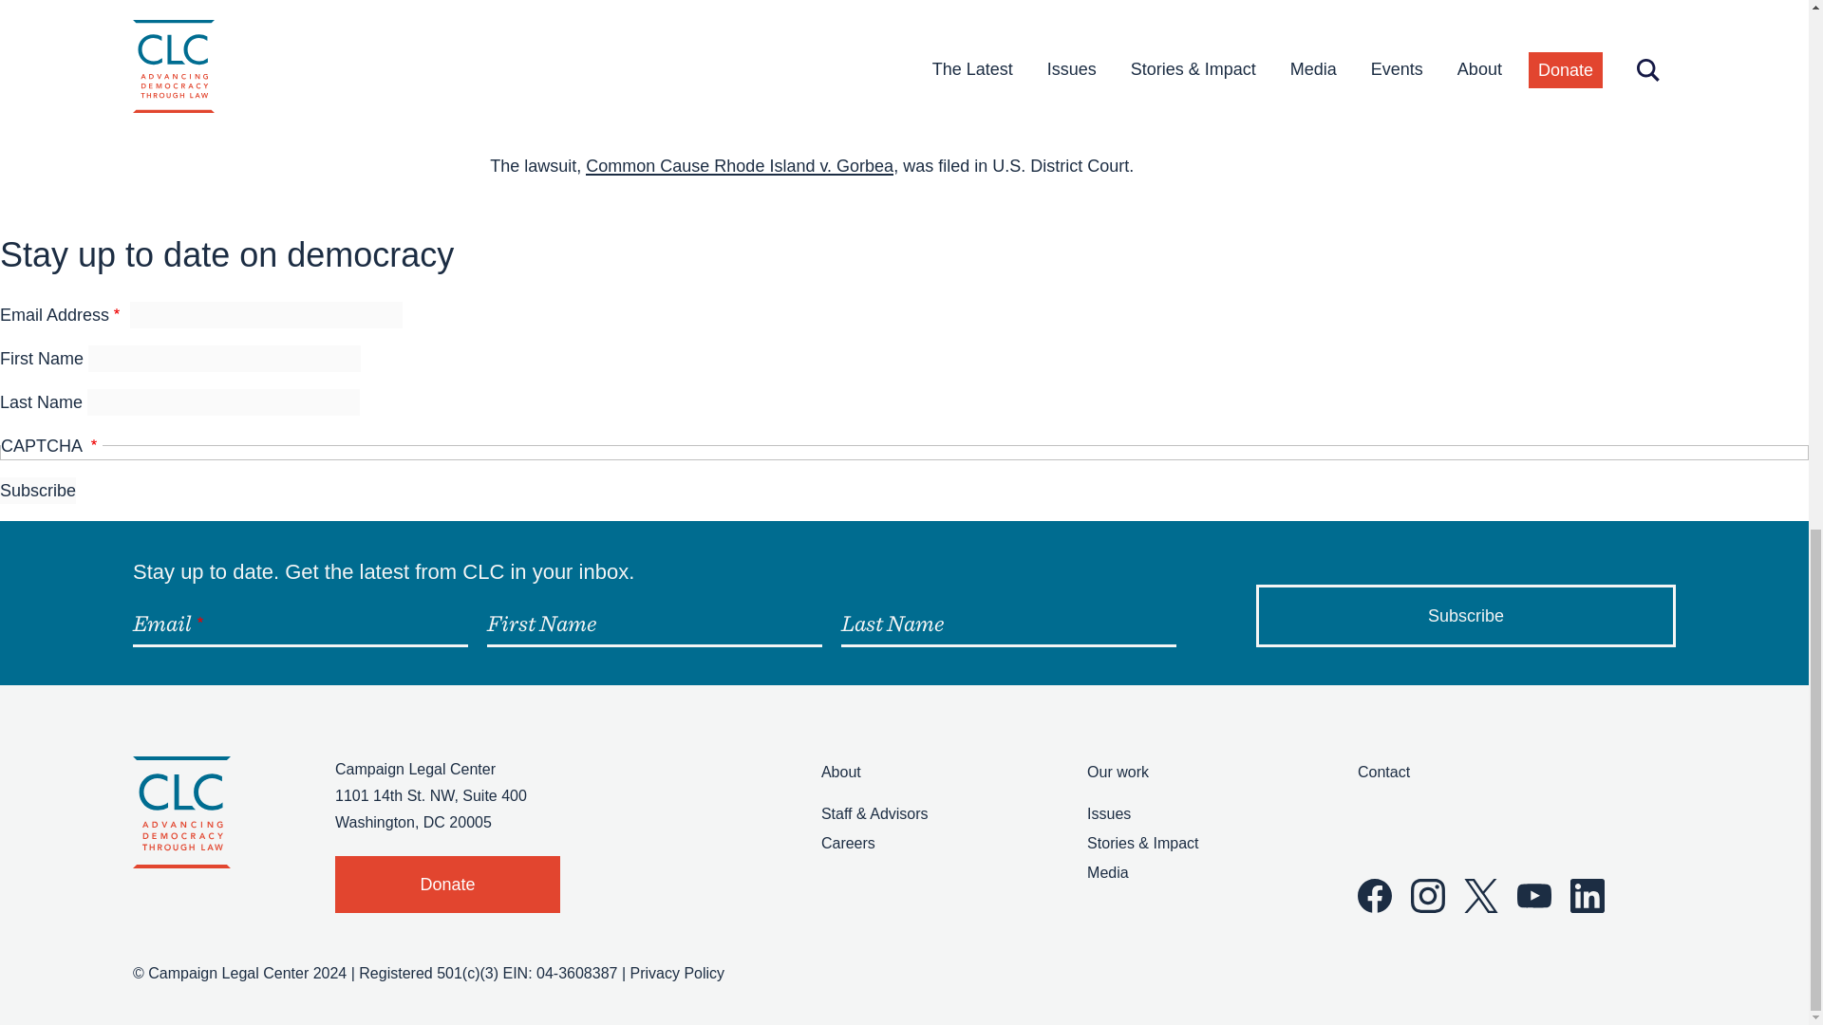 The image size is (1823, 1025). Describe the element at coordinates (38, 491) in the screenshot. I see `Subscribe` at that location.